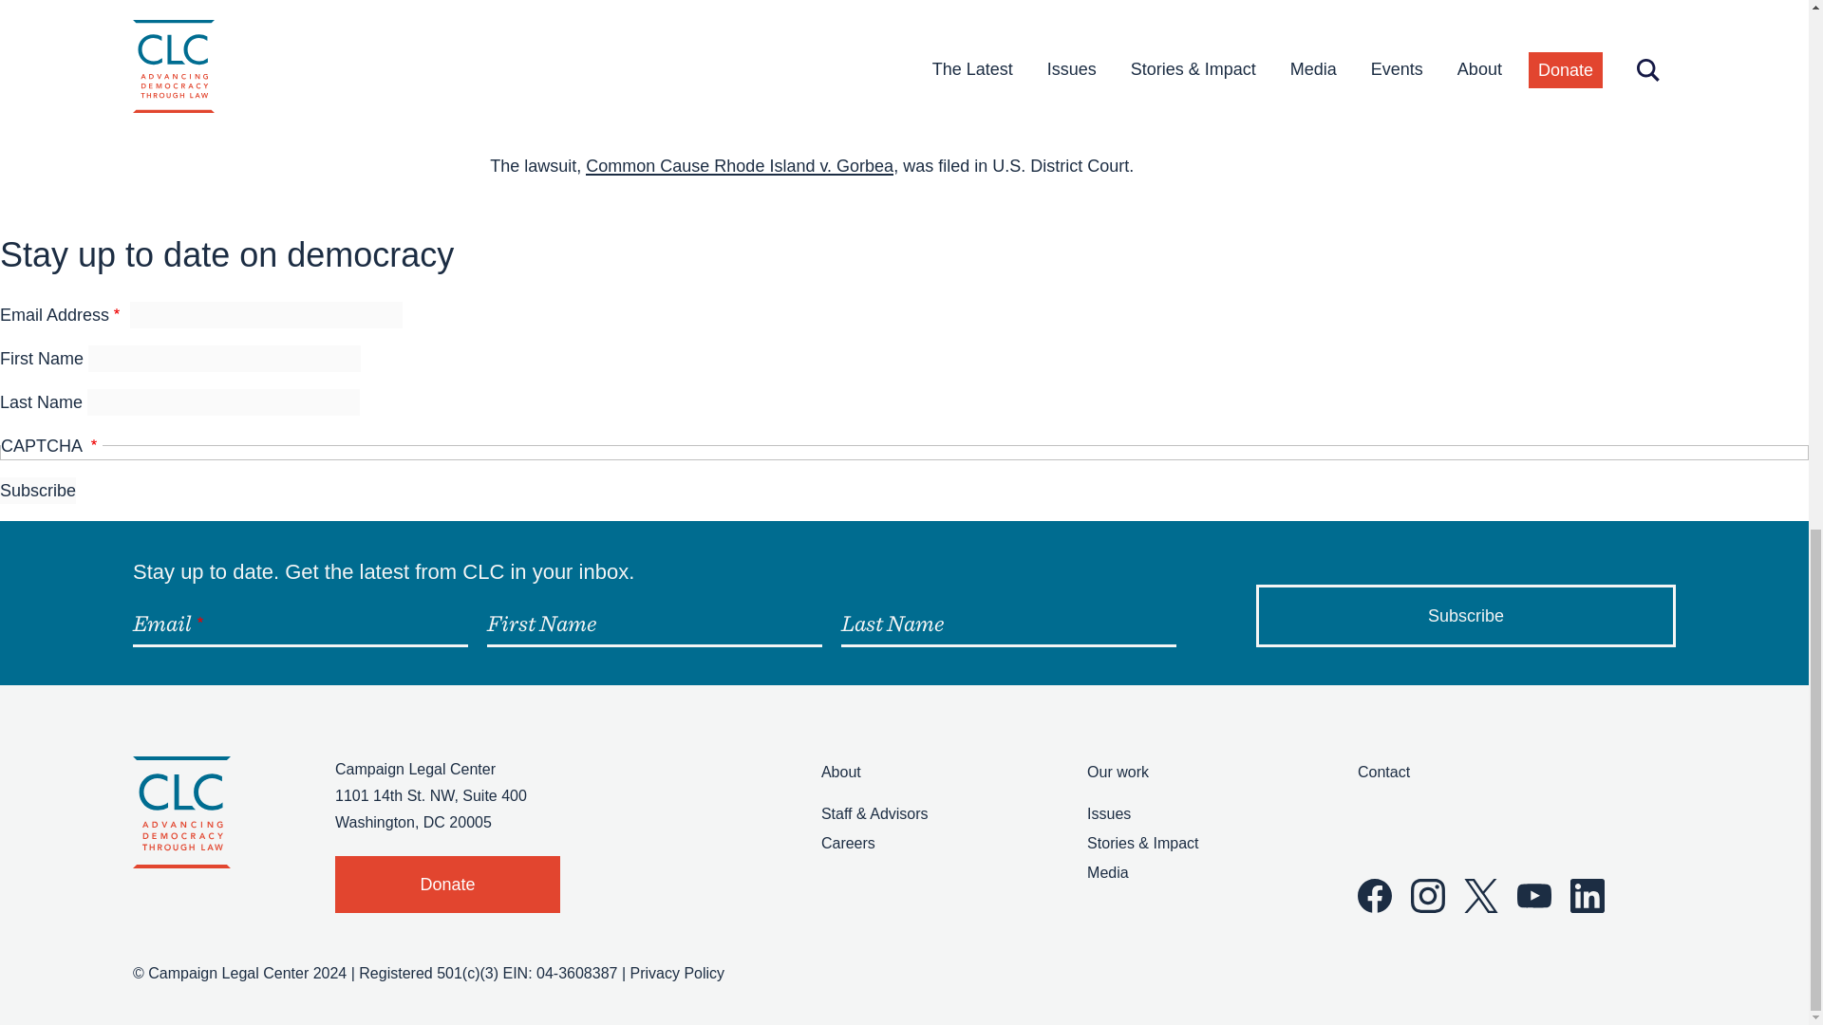 The image size is (1823, 1025). Describe the element at coordinates (38, 491) in the screenshot. I see `Subscribe` at that location.